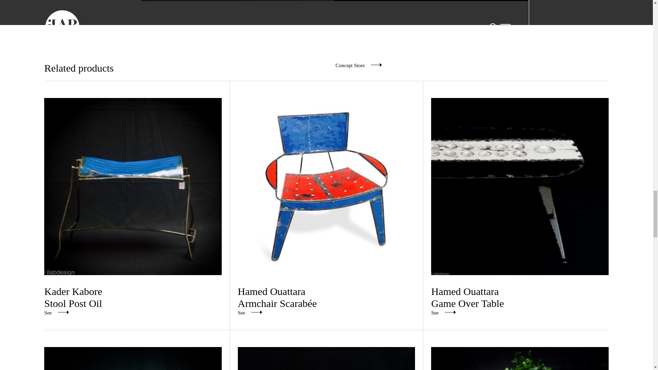 The height and width of the screenshot is (370, 658). Describe the element at coordinates (520, 358) in the screenshot. I see `Concept Store` at that location.